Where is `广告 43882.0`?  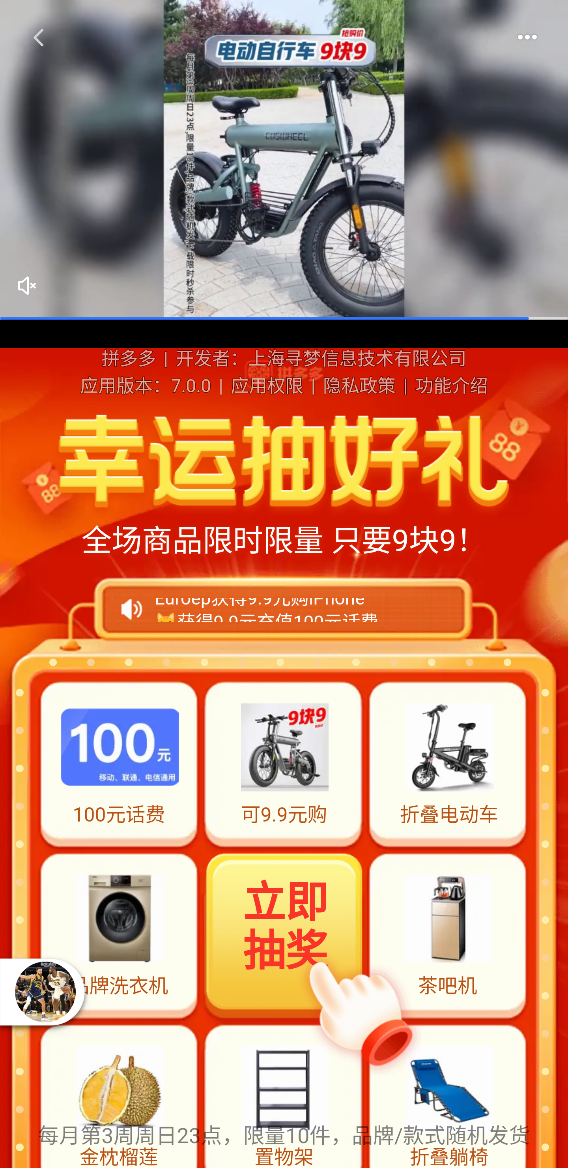
广告 43882.0 is located at coordinates (284, 160).